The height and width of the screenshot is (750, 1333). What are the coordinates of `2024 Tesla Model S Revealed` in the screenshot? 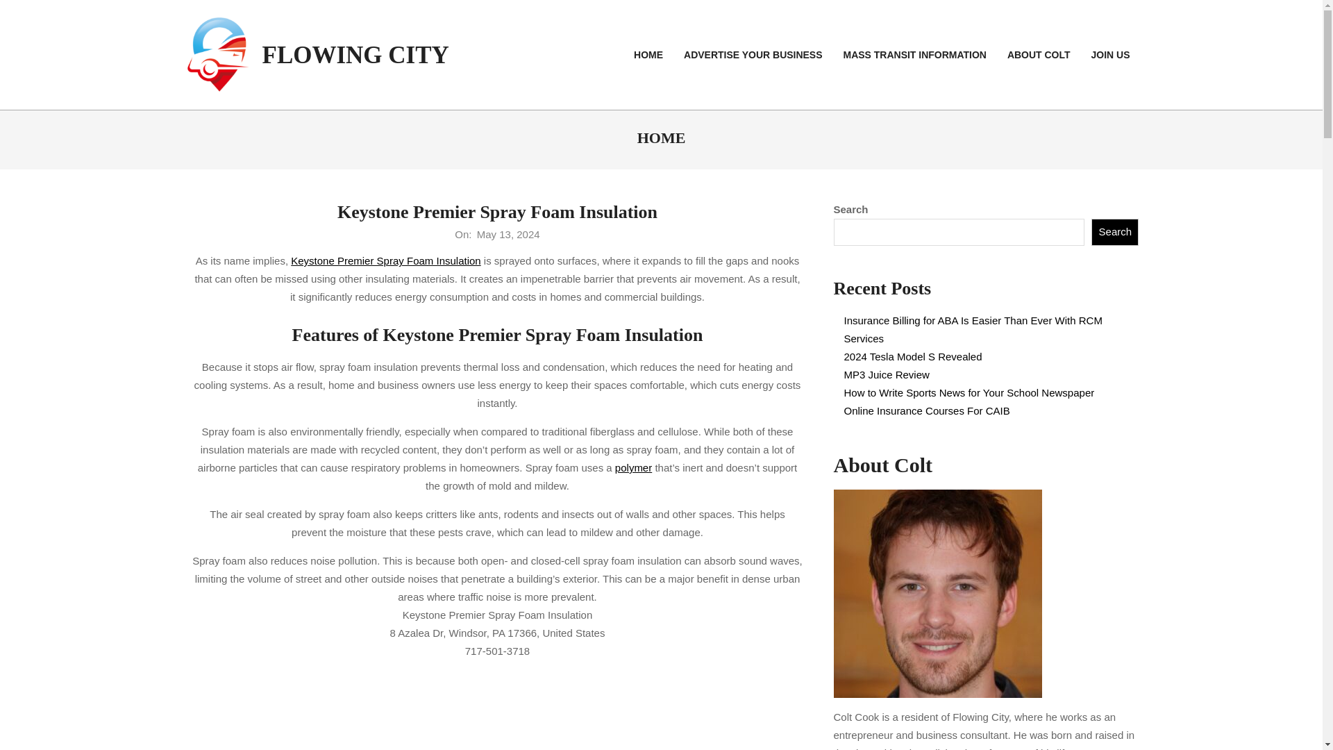 It's located at (913, 356).